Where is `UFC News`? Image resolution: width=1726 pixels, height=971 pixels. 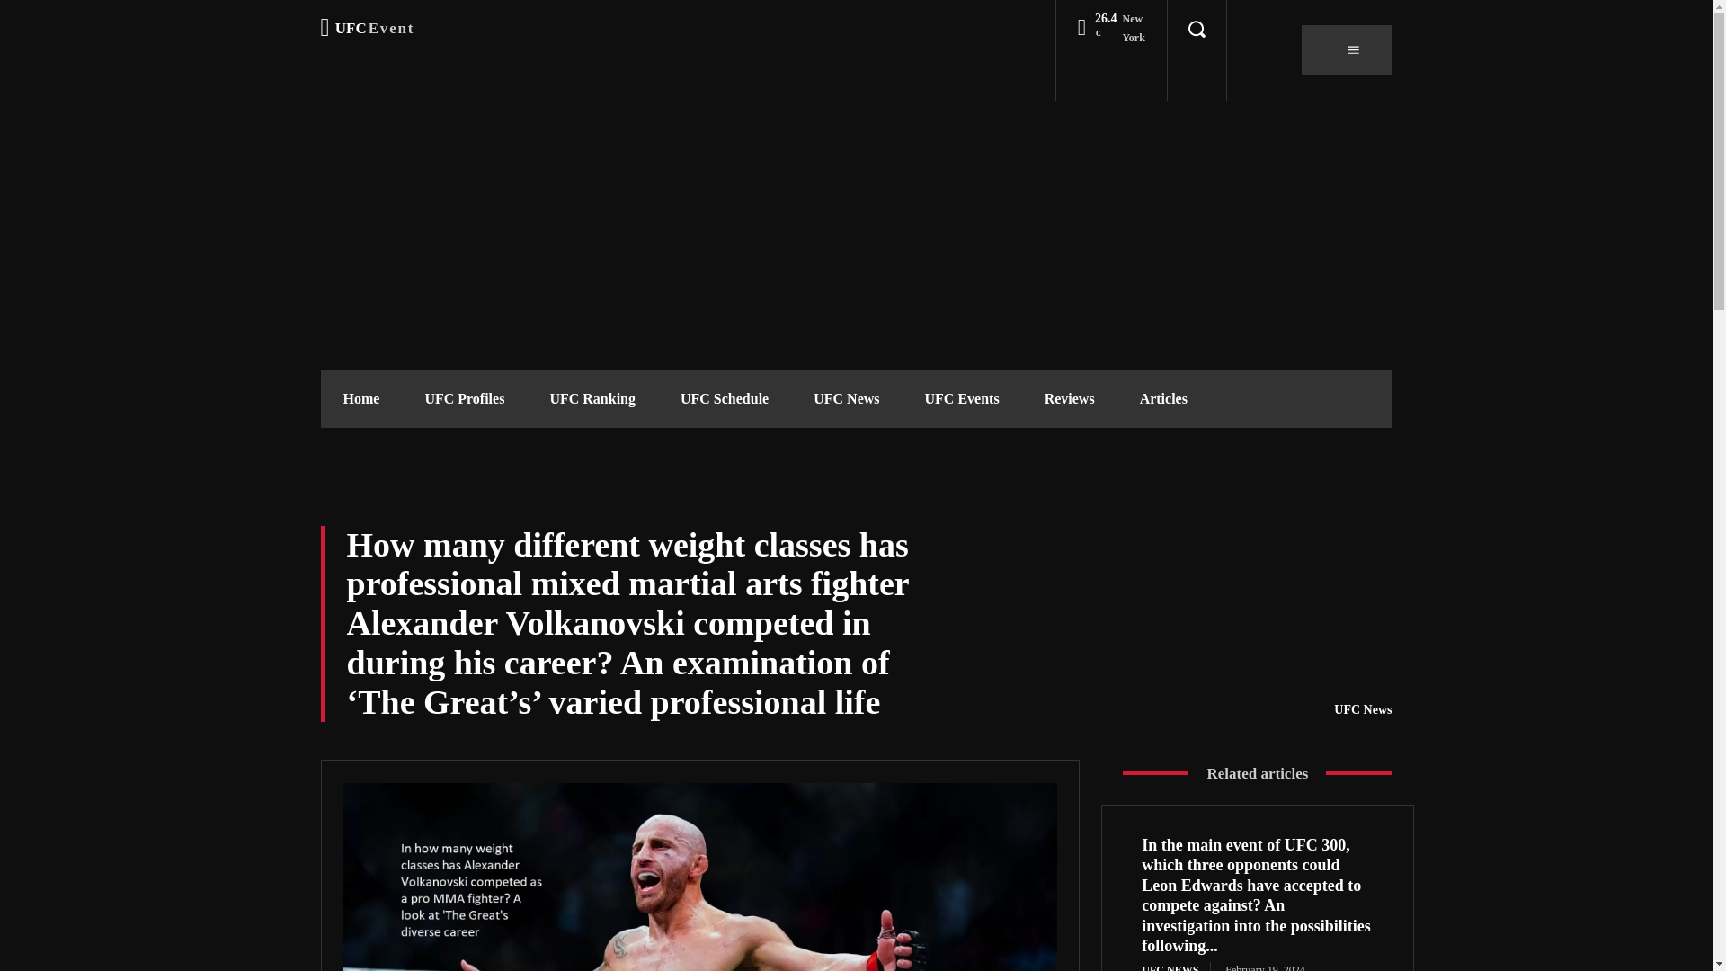 UFC News is located at coordinates (845, 399).